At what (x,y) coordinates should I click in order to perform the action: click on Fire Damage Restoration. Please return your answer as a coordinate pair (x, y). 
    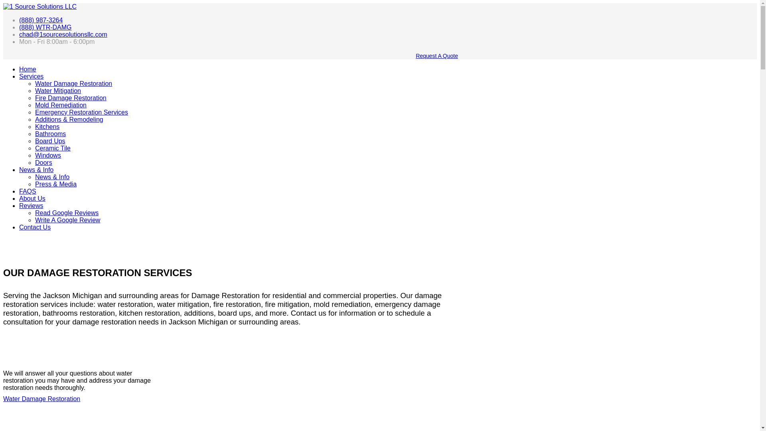
    Looking at the image, I should click on (71, 98).